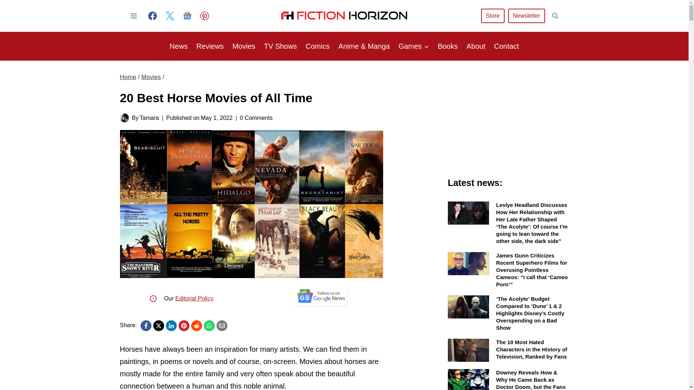 Image resolution: width=694 pixels, height=390 pixels. Describe the element at coordinates (210, 46) in the screenshot. I see `Reviews` at that location.